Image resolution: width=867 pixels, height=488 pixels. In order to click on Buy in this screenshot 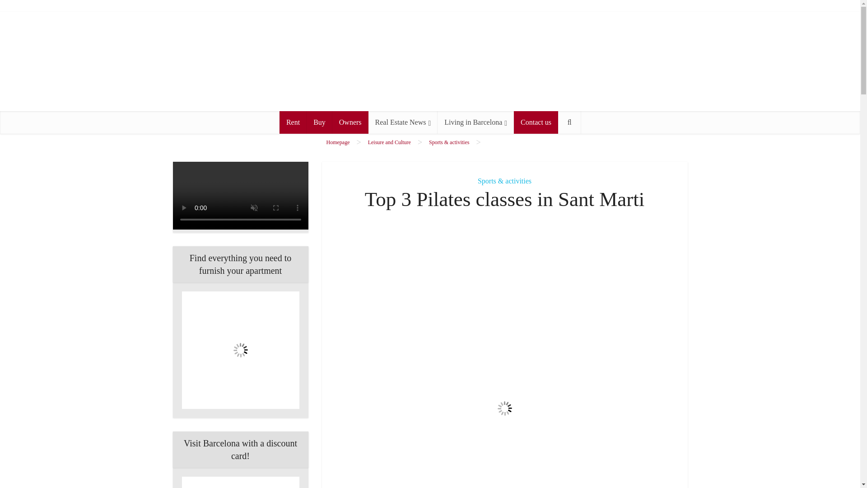, I will do `click(319, 122)`.